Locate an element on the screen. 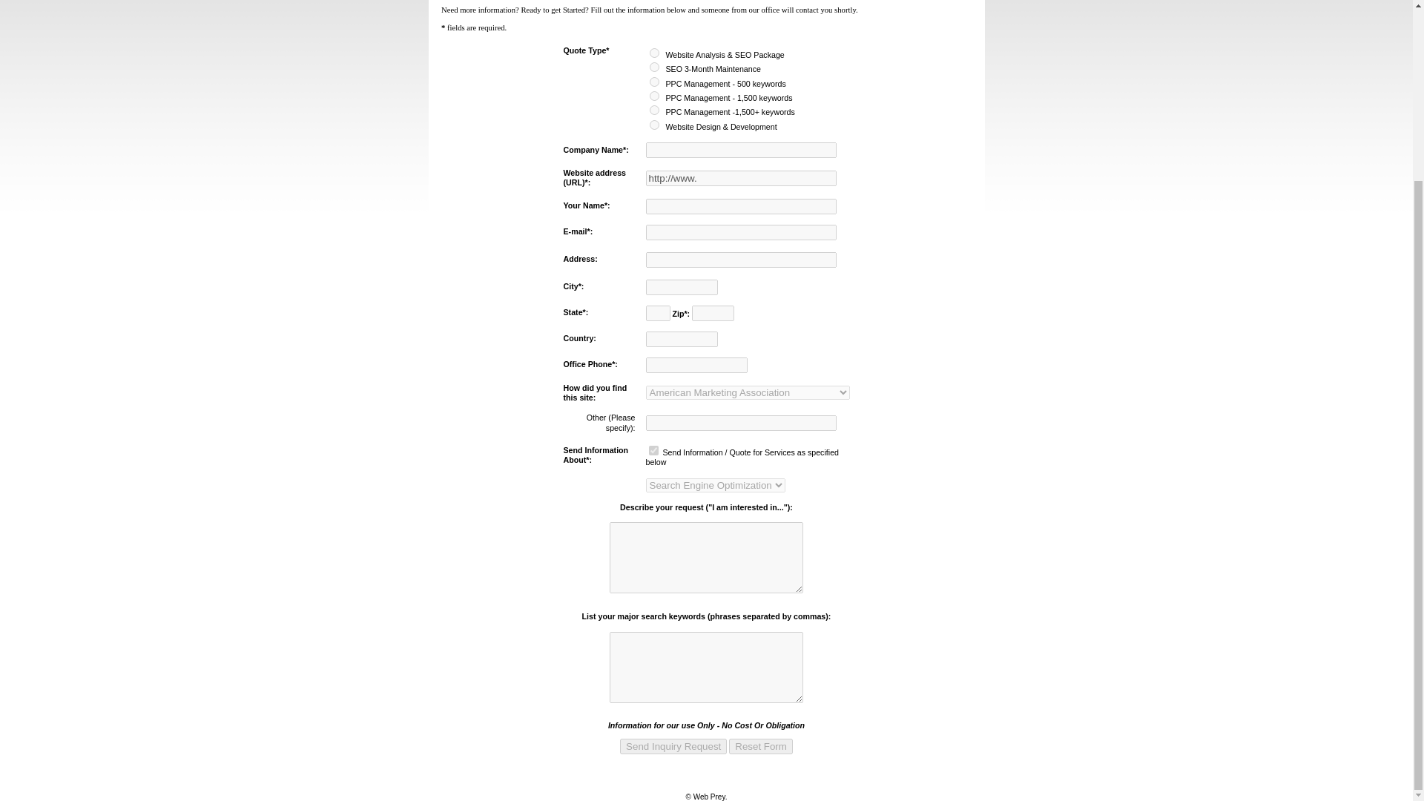 This screenshot has height=801, width=1424. WebDesign is located at coordinates (654, 125).